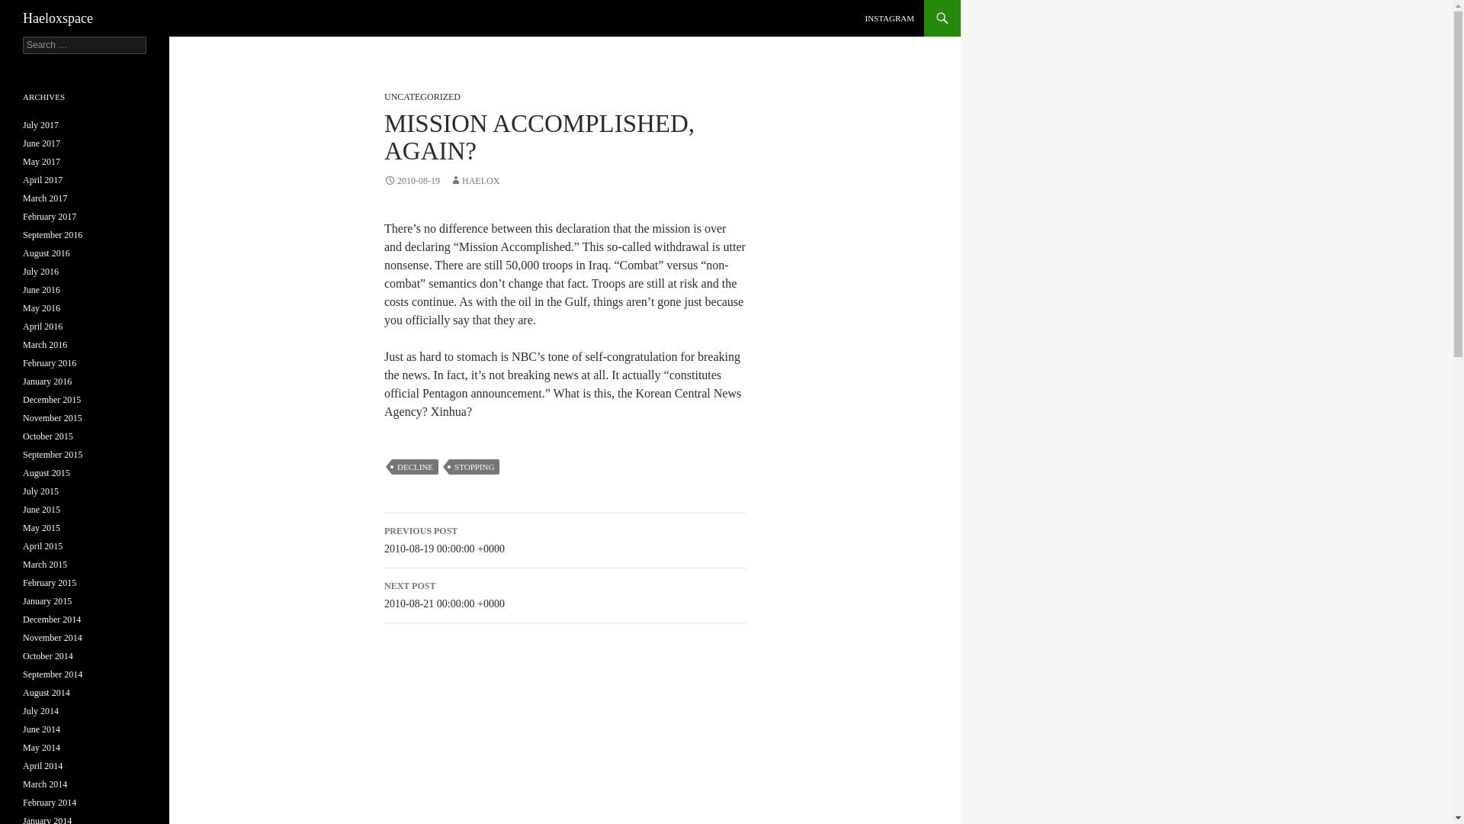 The image size is (1464, 824). What do you see at coordinates (41, 143) in the screenshot?
I see `June 2017` at bounding box center [41, 143].